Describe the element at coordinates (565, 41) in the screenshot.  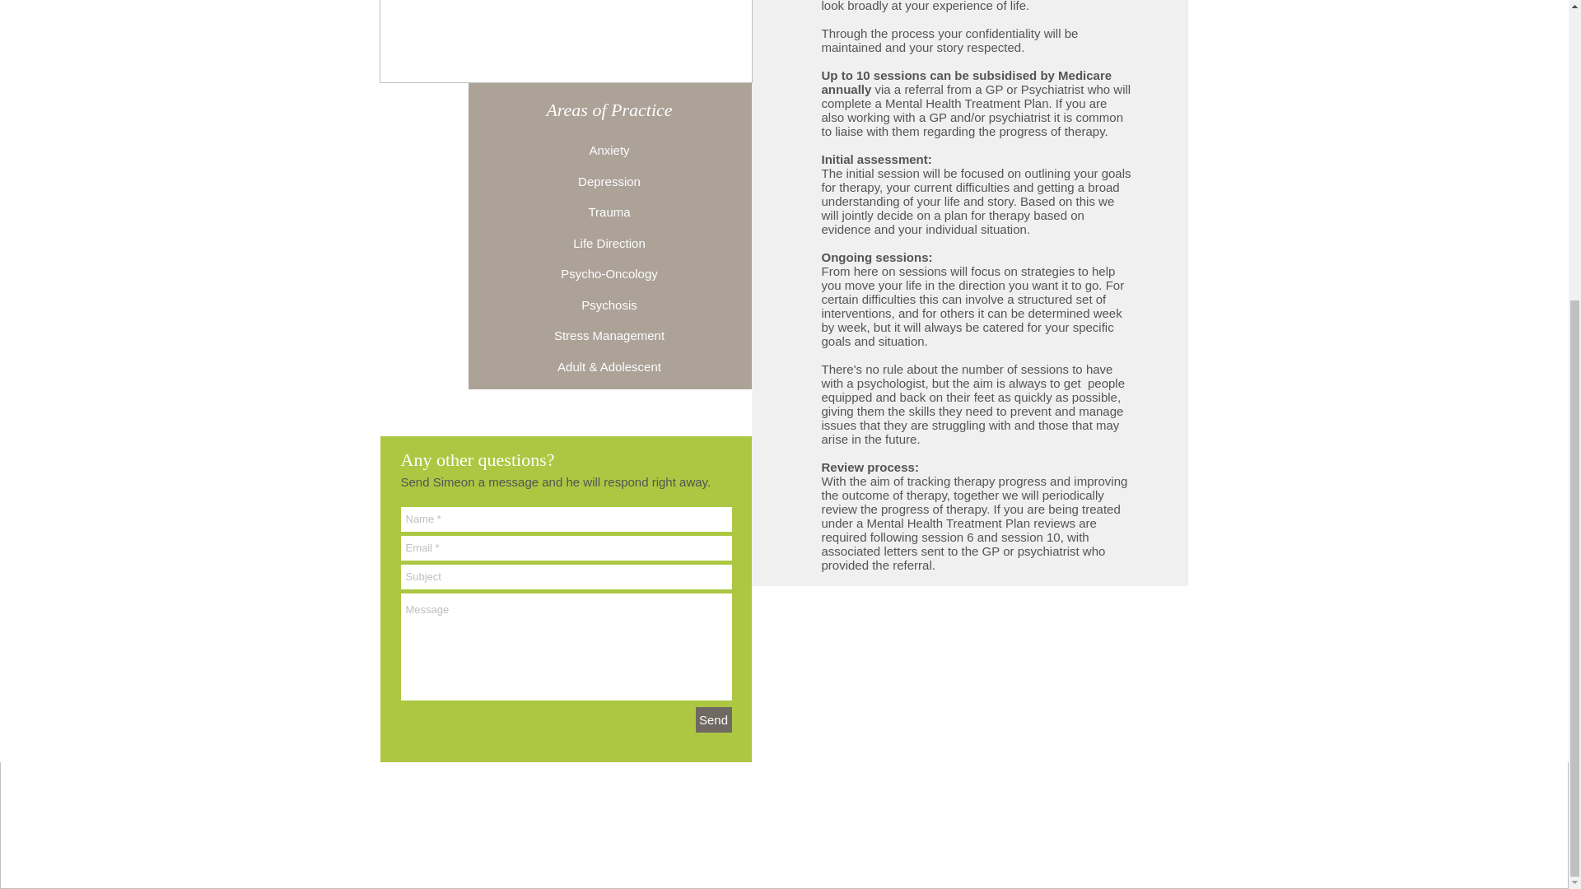
I see `Coffee Table` at that location.